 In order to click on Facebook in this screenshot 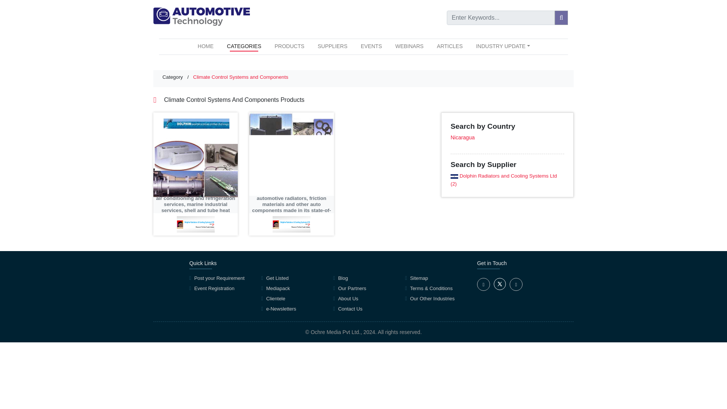, I will do `click(483, 284)`.